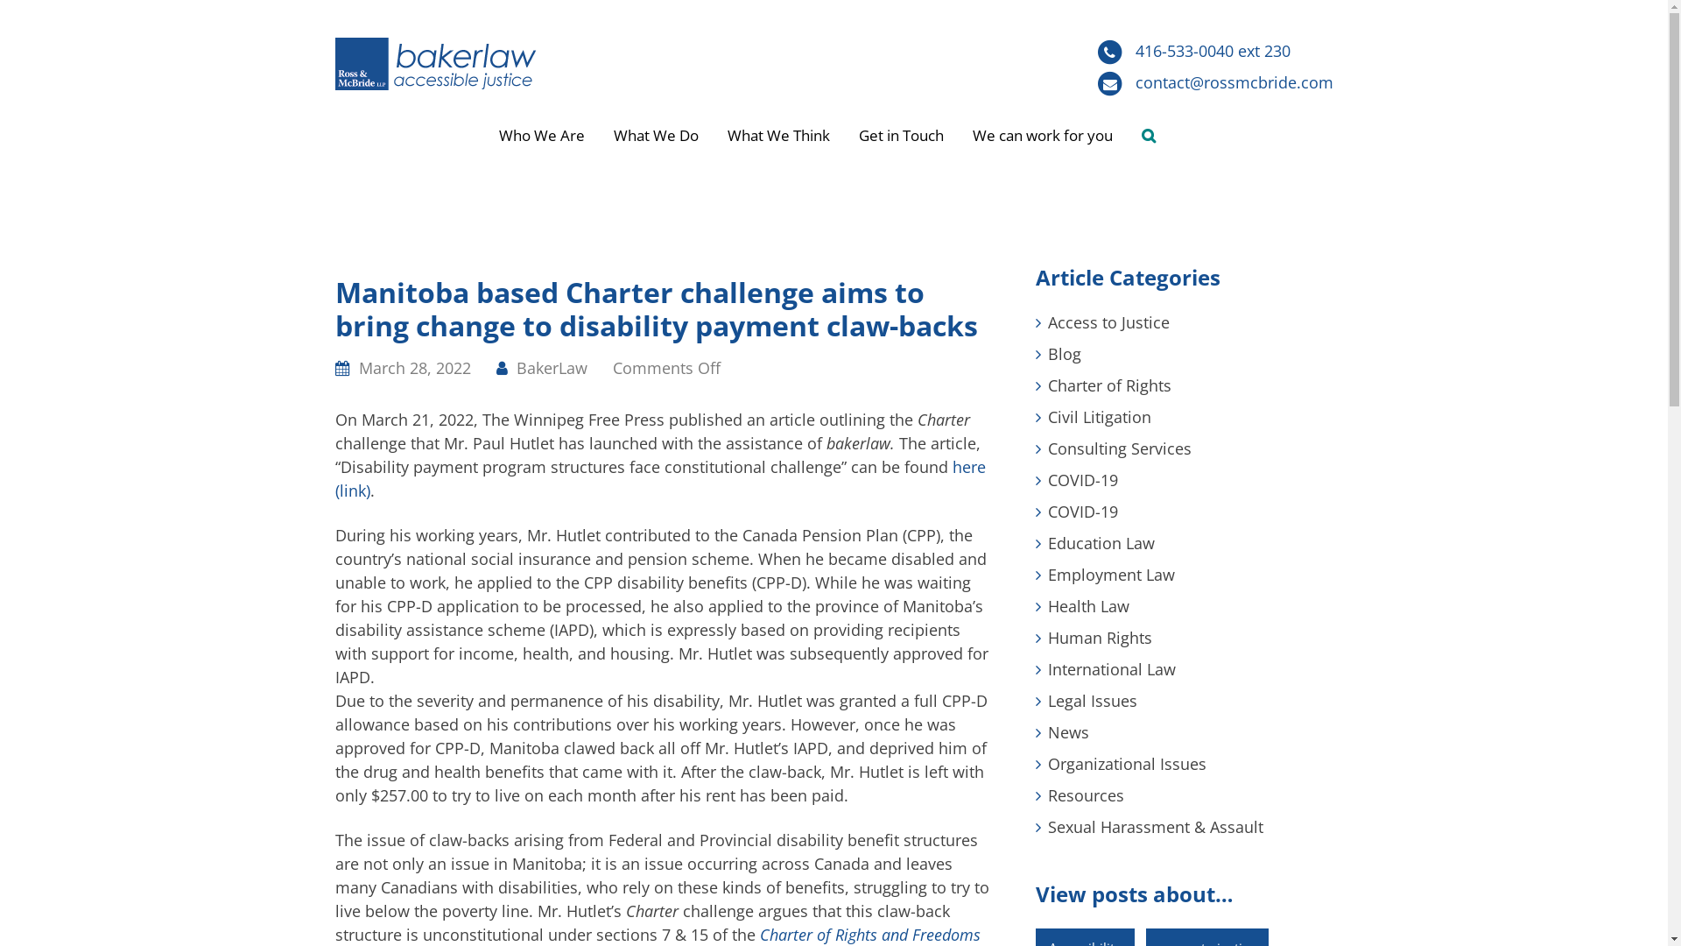  Describe the element at coordinates (1108, 322) in the screenshot. I see `Access to Justice` at that location.